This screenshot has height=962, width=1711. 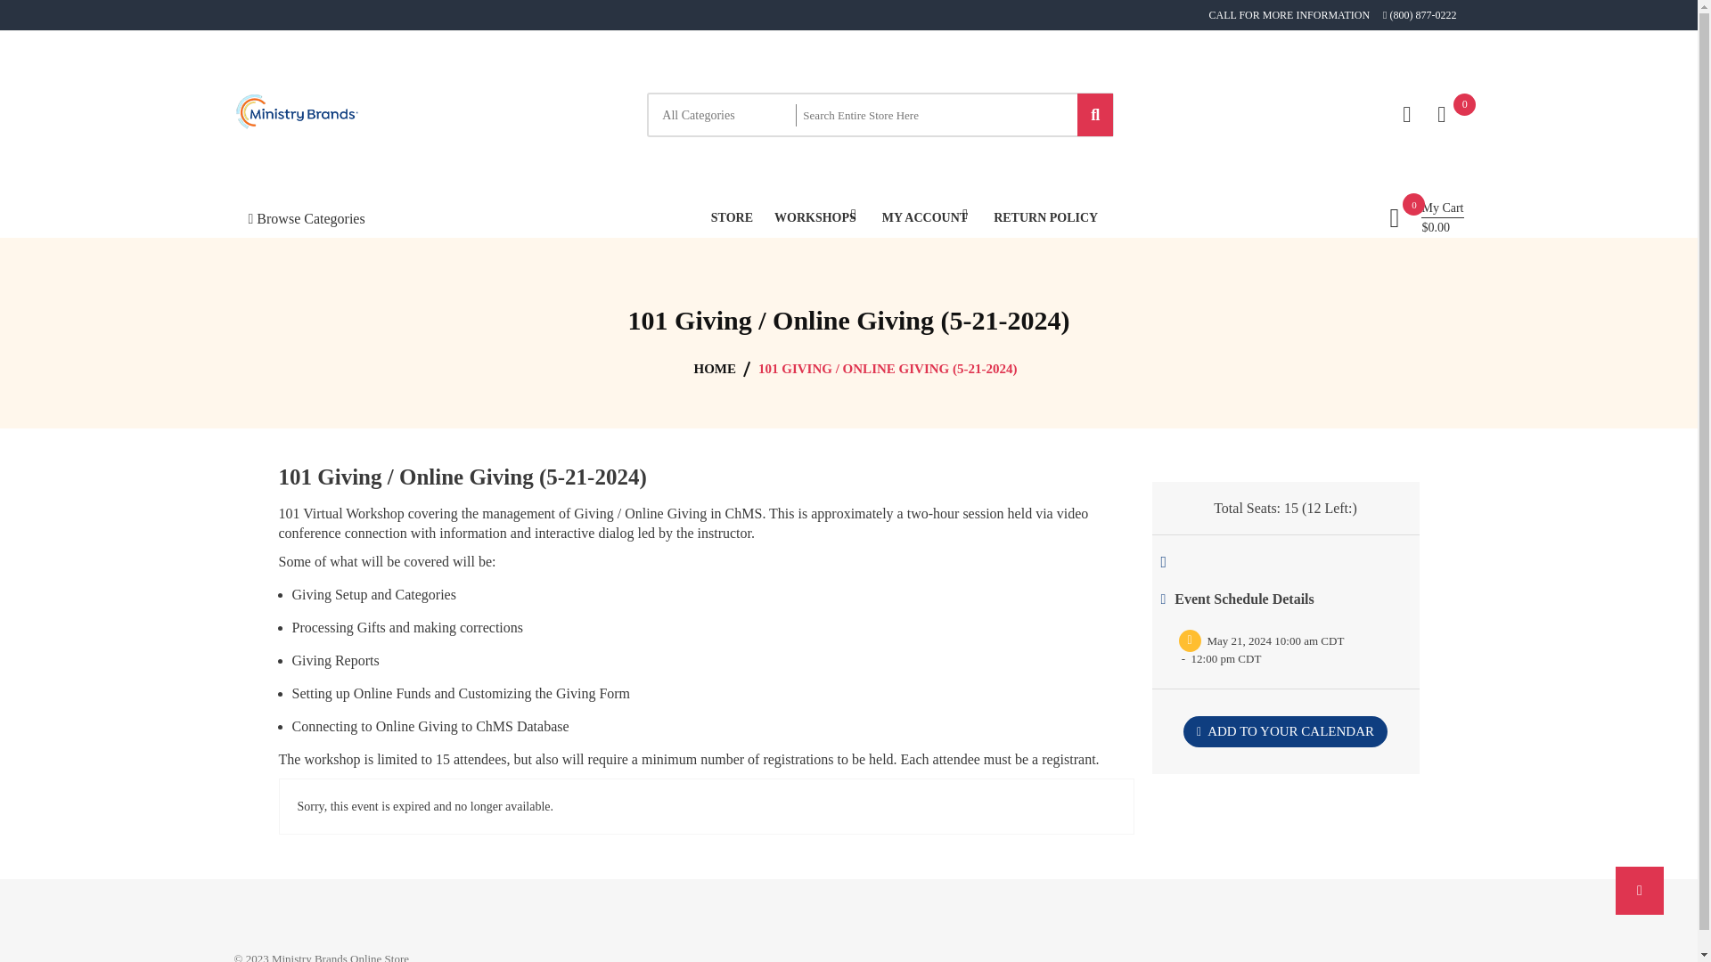 What do you see at coordinates (815, 217) in the screenshot?
I see `WORKSHOPS` at bounding box center [815, 217].